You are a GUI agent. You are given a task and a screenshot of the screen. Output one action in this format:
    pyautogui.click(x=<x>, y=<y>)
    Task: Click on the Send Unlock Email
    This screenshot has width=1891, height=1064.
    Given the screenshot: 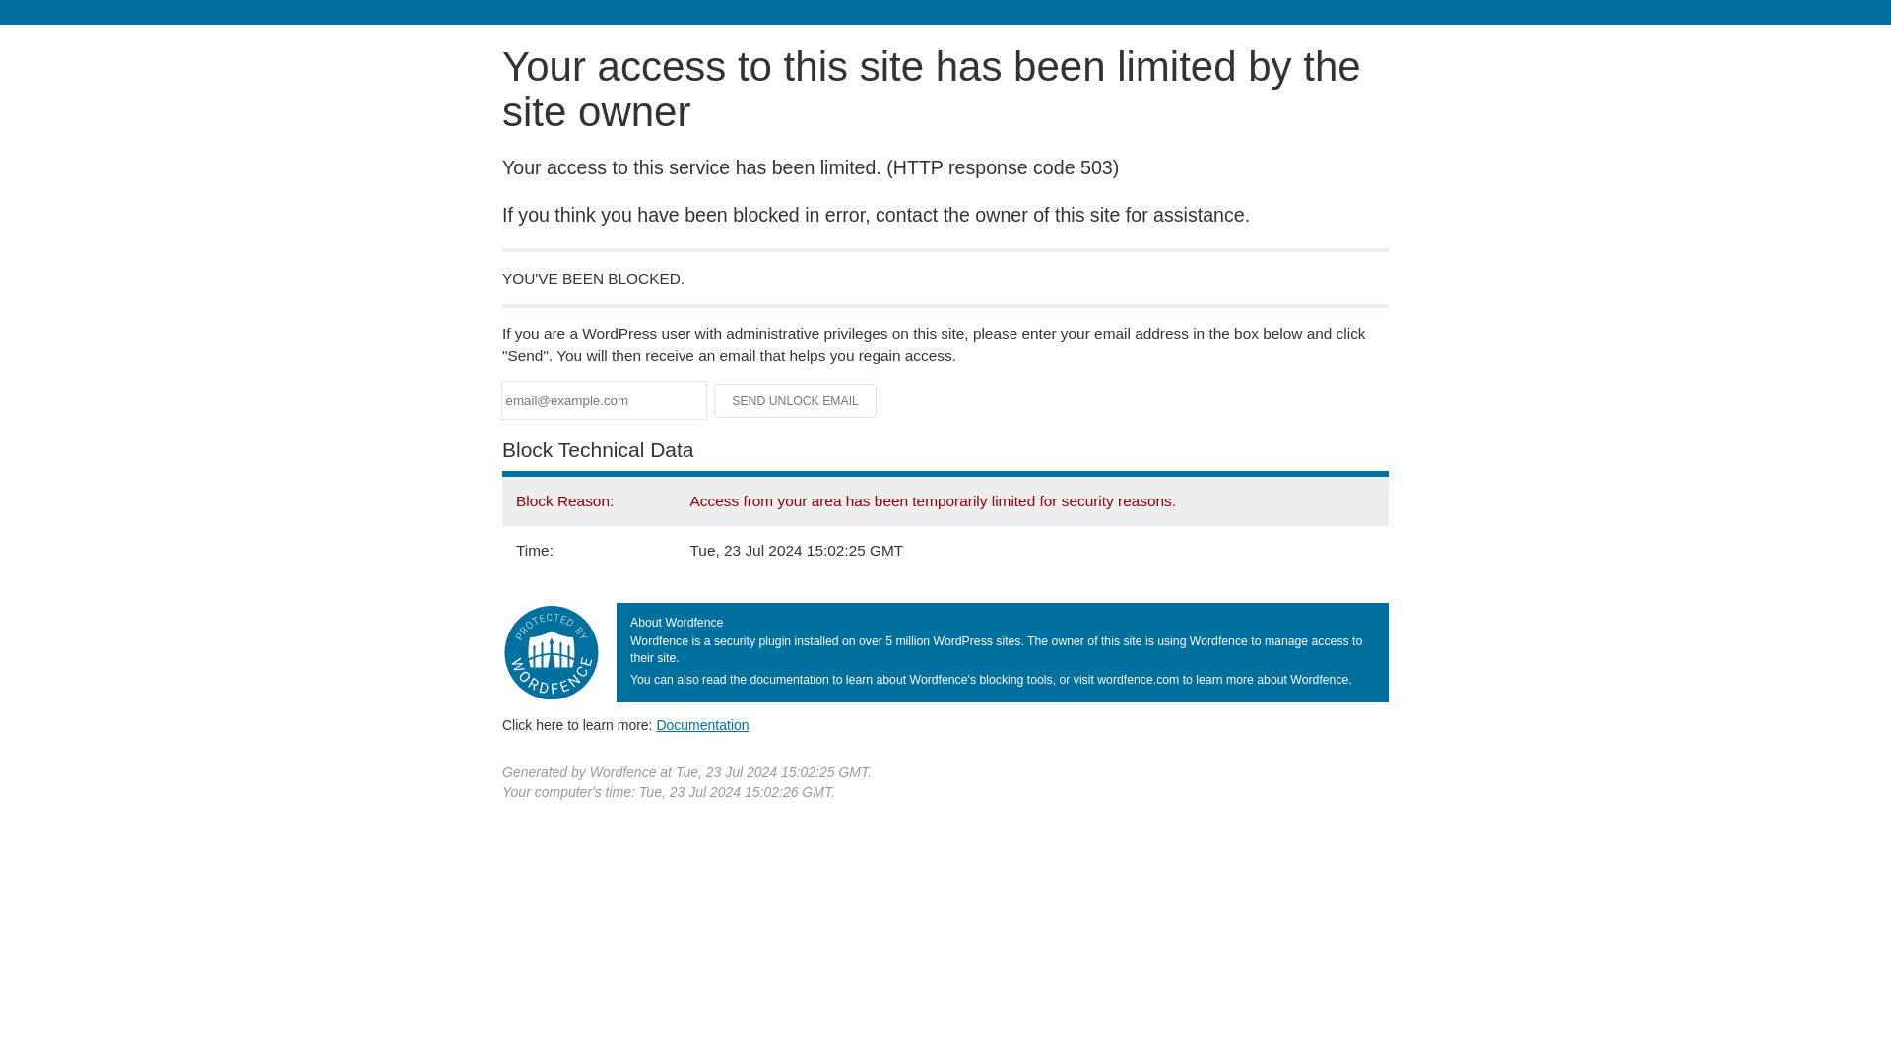 What is the action you would take?
    pyautogui.click(x=796, y=400)
    